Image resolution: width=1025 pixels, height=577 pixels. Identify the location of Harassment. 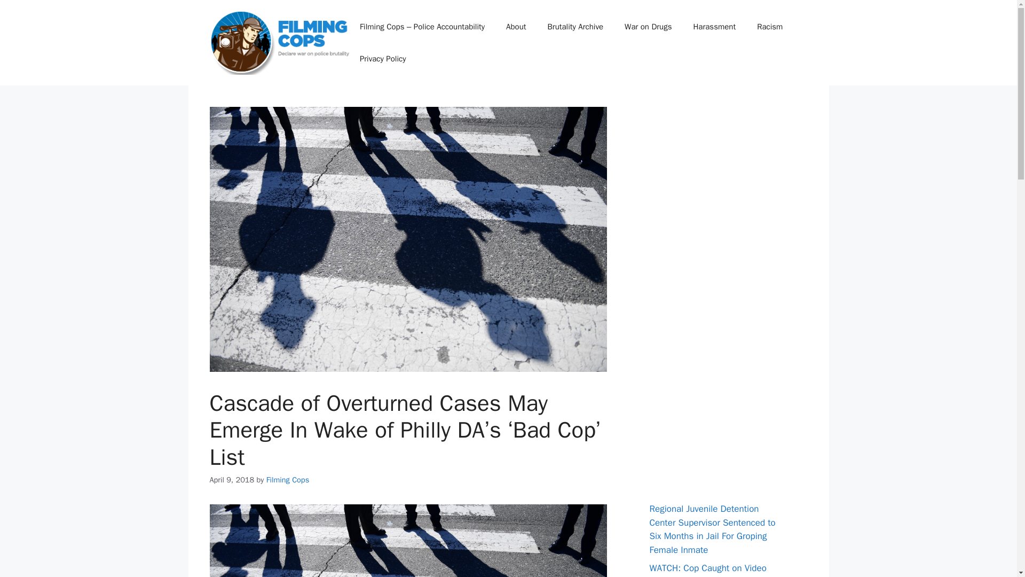
(714, 27).